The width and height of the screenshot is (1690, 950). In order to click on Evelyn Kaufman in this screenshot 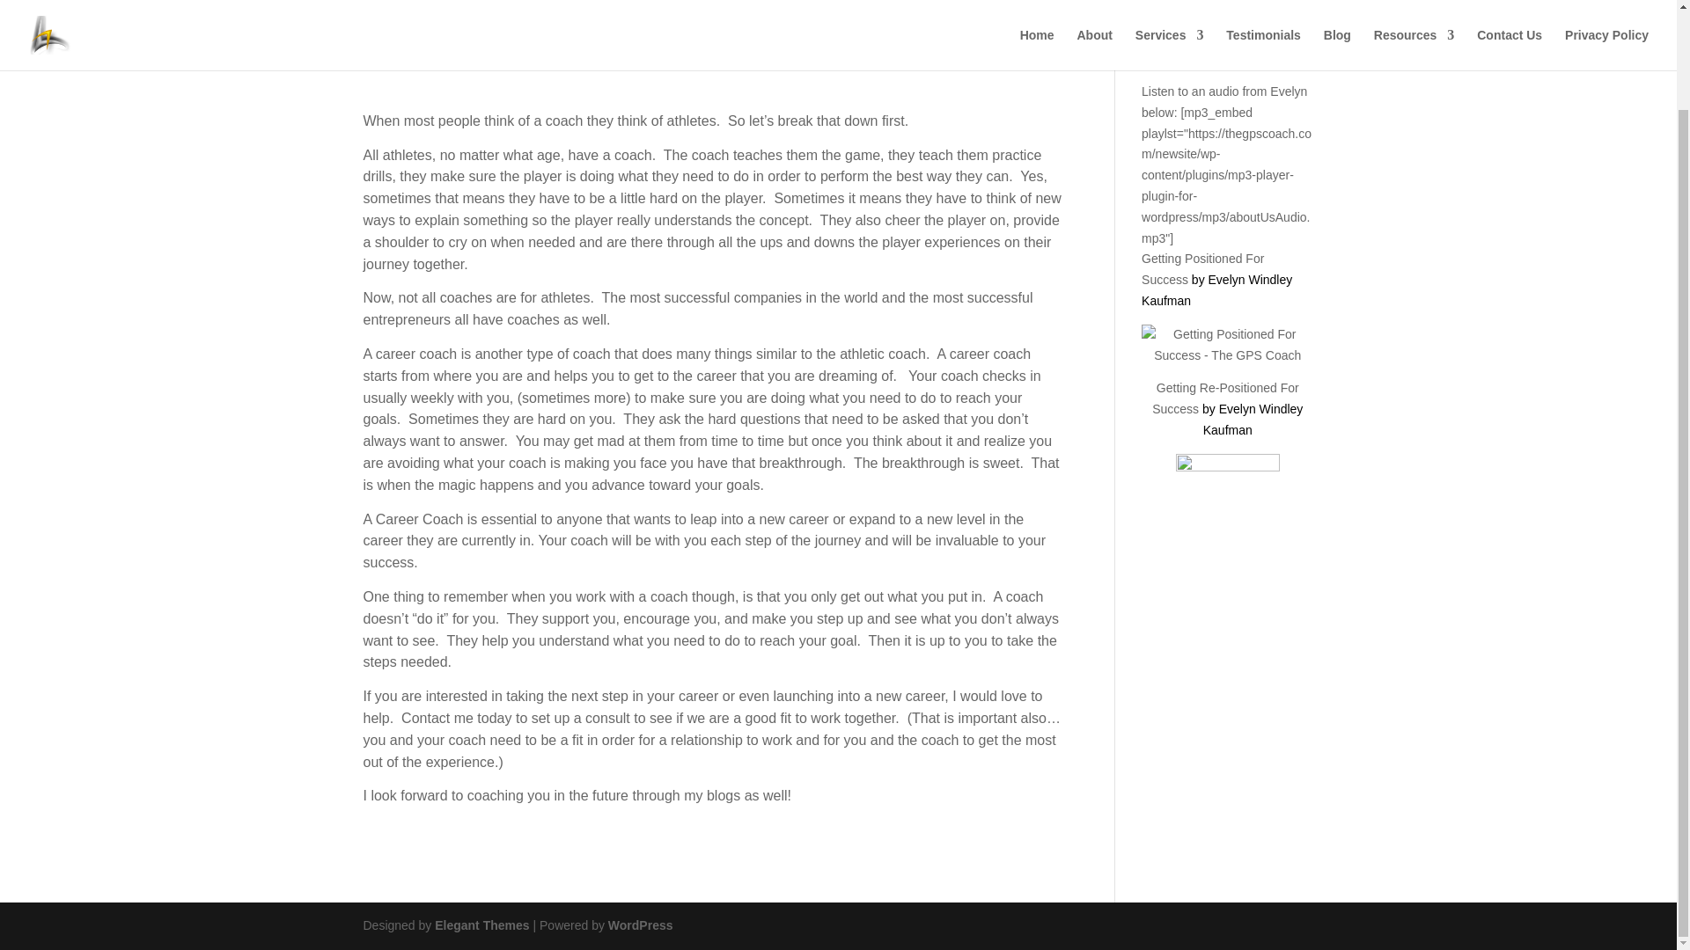, I will do `click(424, 55)`.